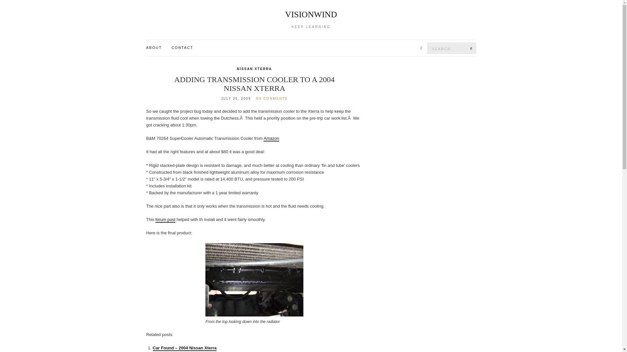 Image resolution: width=627 pixels, height=352 pixels. What do you see at coordinates (254, 69) in the screenshot?
I see `NISSAN XTERRA` at bounding box center [254, 69].